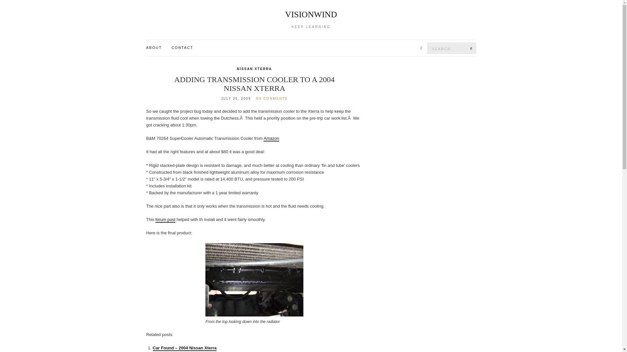 Image resolution: width=627 pixels, height=352 pixels. What do you see at coordinates (254, 69) in the screenshot?
I see `NISSAN XTERRA` at bounding box center [254, 69].